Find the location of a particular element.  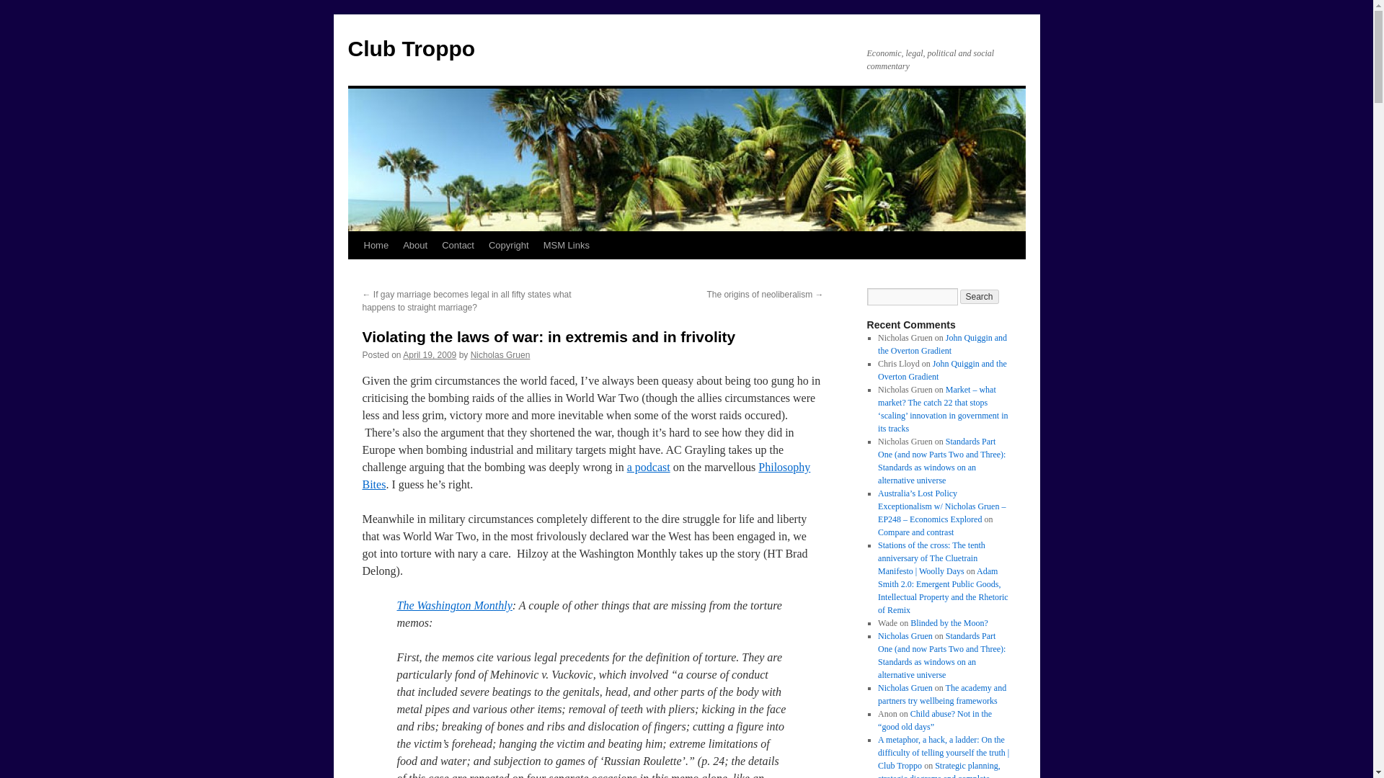

MSM Links is located at coordinates (567, 245).